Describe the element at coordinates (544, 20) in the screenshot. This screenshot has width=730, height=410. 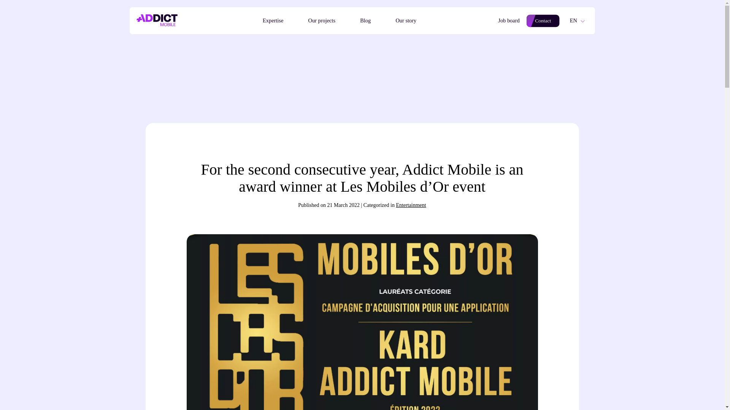
I see `Contact` at that location.